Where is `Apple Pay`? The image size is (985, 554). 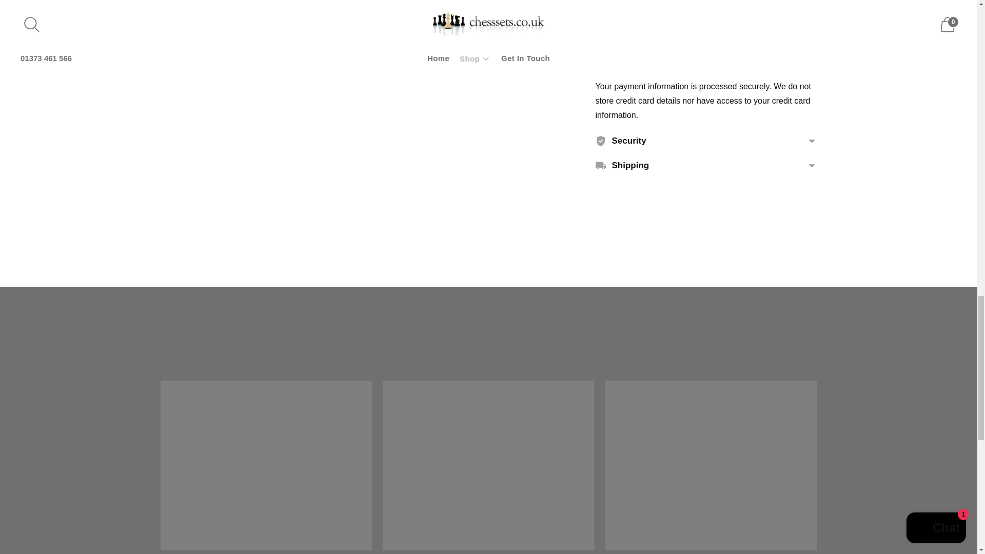 Apple Pay is located at coordinates (626, 32).